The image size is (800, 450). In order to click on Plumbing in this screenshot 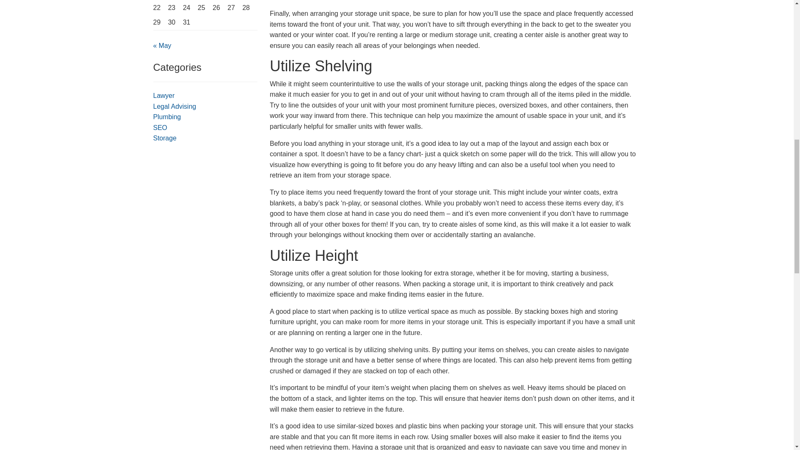, I will do `click(167, 117)`.